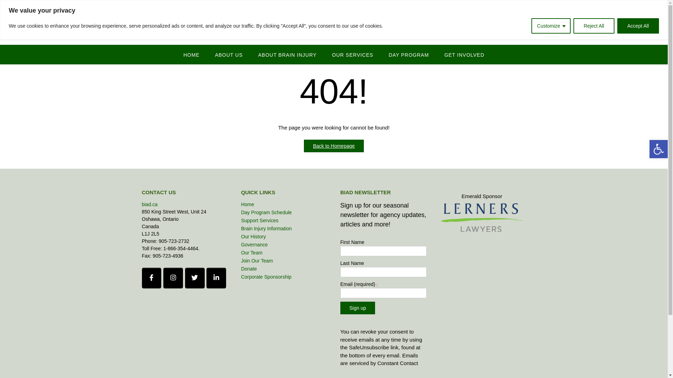 This screenshot has width=673, height=378. Describe the element at coordinates (151, 278) in the screenshot. I see `Brain Injury Association of Durham Region on Facebook` at that location.